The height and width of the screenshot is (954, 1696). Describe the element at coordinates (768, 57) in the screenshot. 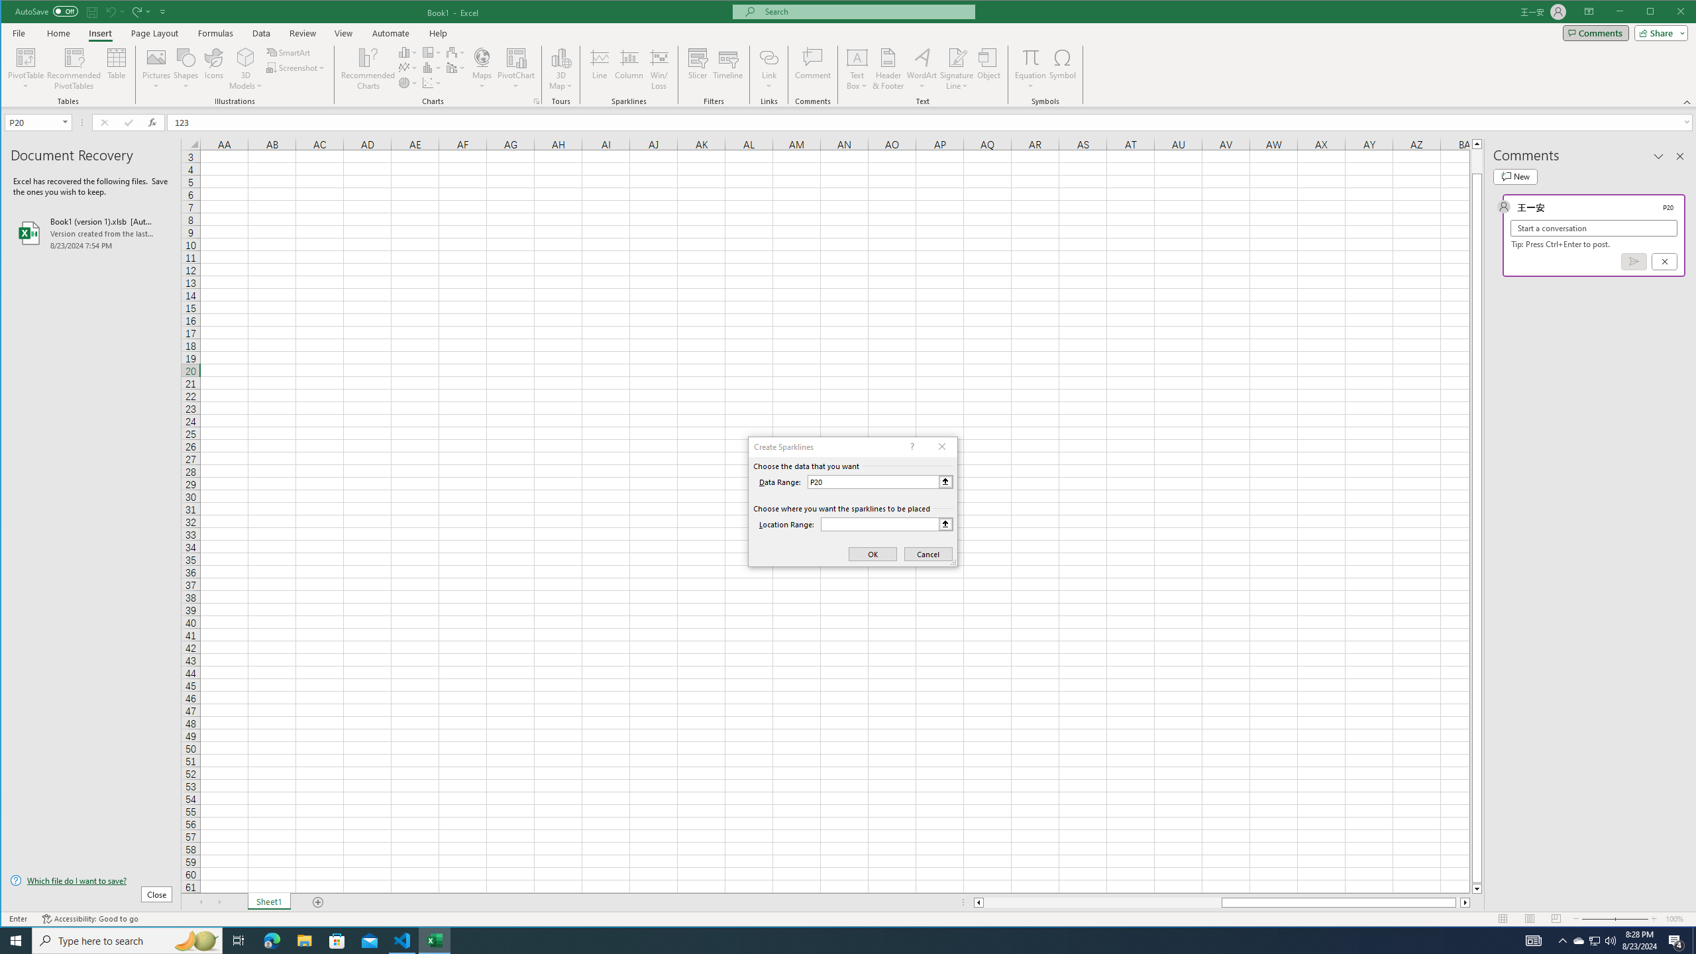

I see `Link` at that location.